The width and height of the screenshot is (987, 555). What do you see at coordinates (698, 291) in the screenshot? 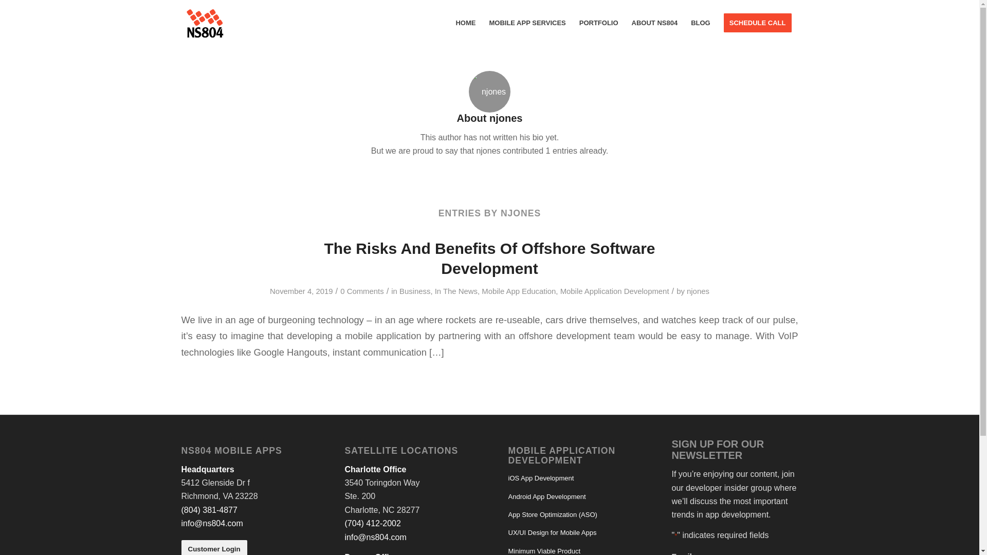
I see `njones` at bounding box center [698, 291].